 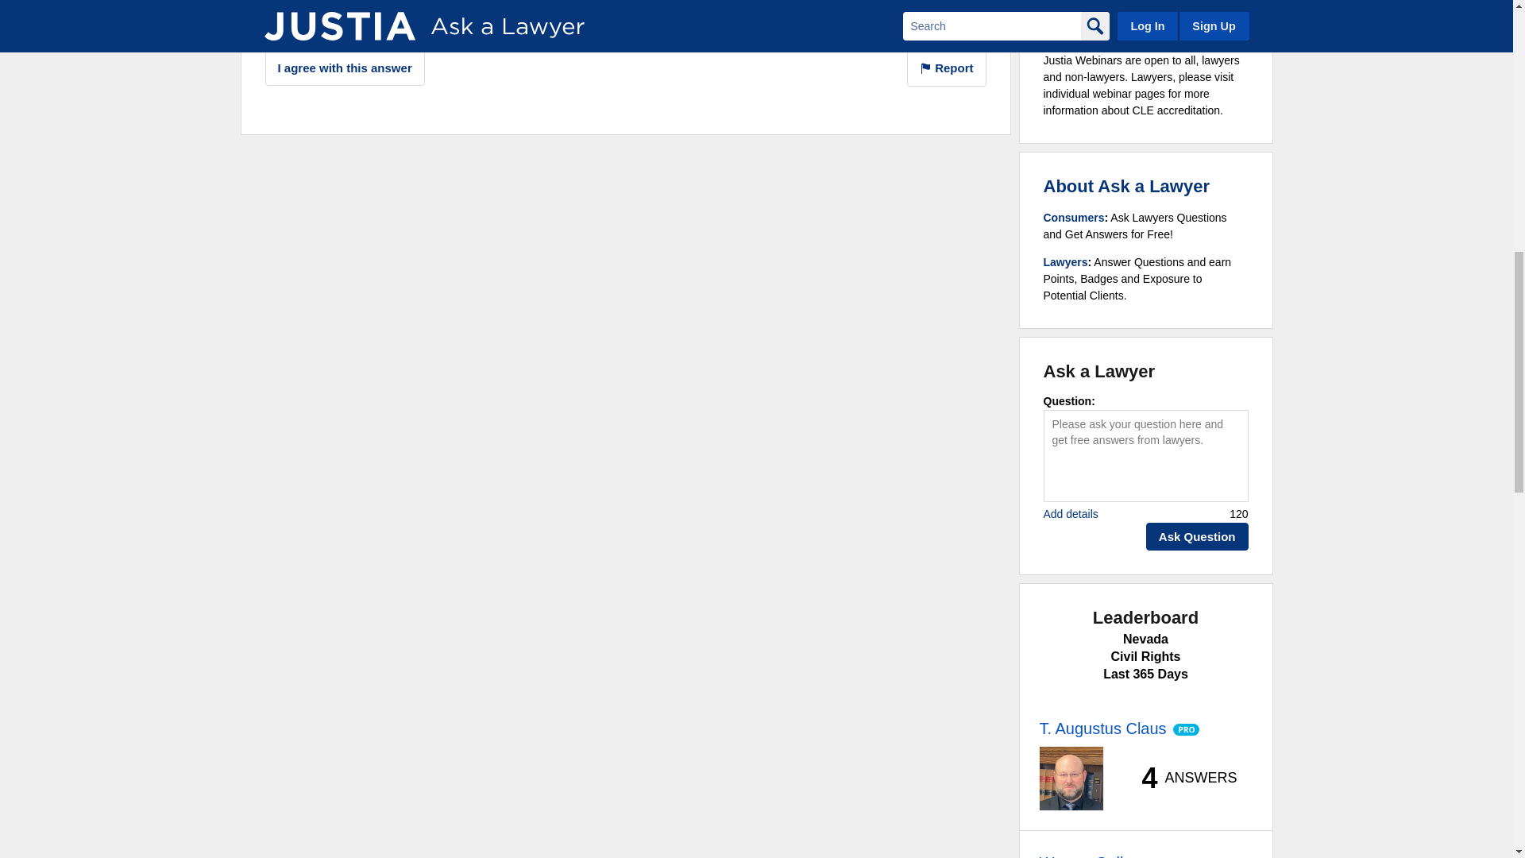 I want to click on Ask a Lawyer - Leaderboard - Lawyer Name, so click(x=1102, y=728).